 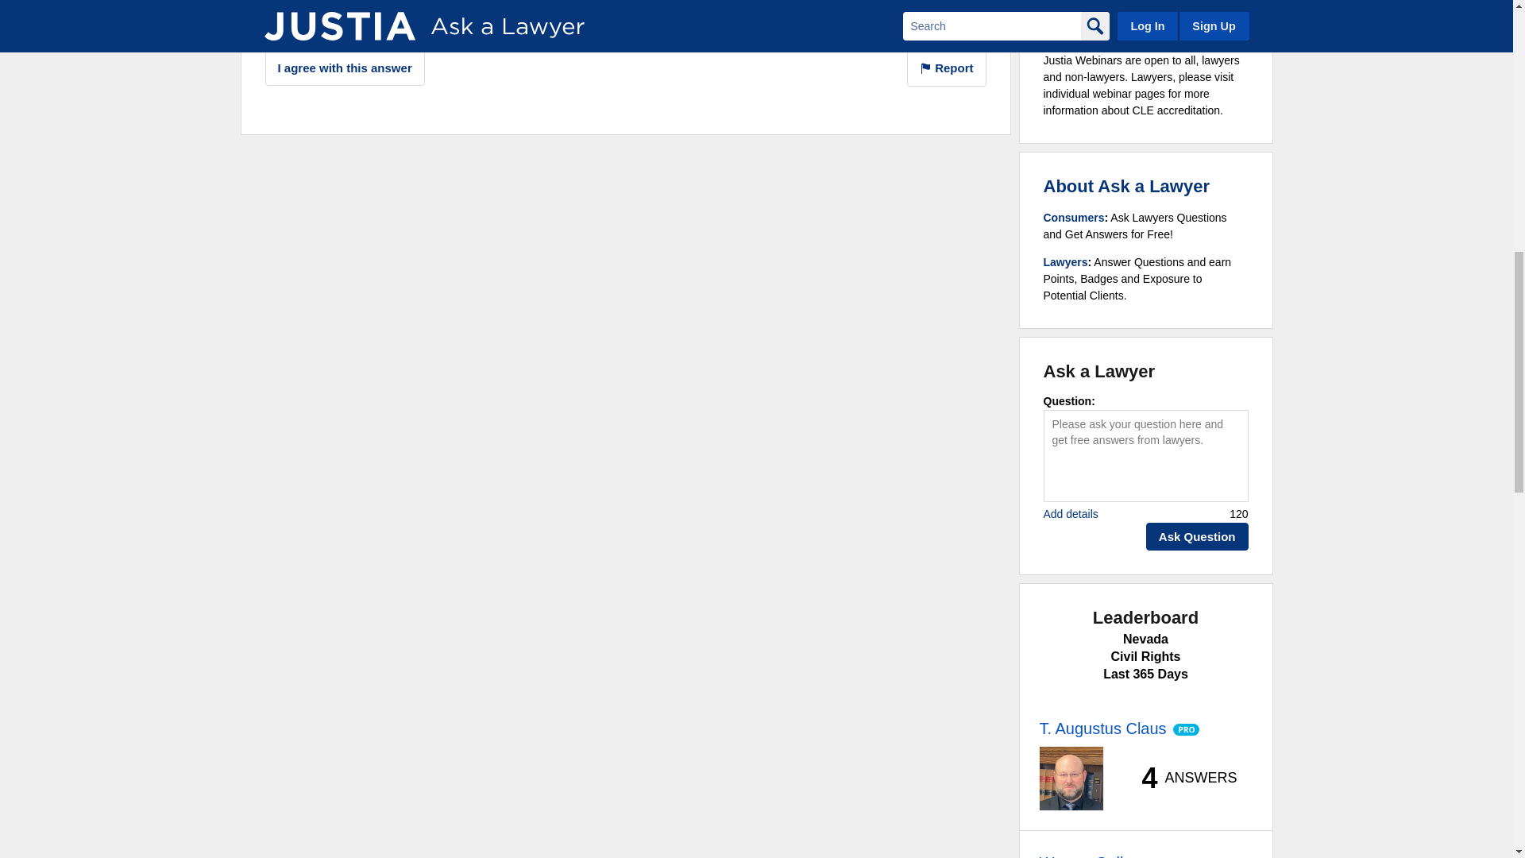 I want to click on Ask a Lawyer - Leaderboard - Lawyer Name, so click(x=1102, y=728).